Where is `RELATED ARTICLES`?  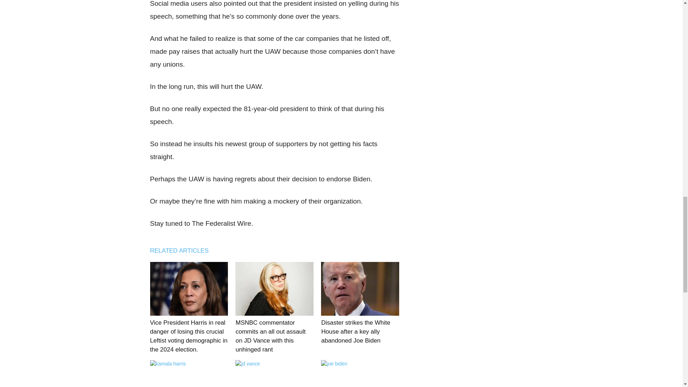 RELATED ARTICLES is located at coordinates (183, 250).